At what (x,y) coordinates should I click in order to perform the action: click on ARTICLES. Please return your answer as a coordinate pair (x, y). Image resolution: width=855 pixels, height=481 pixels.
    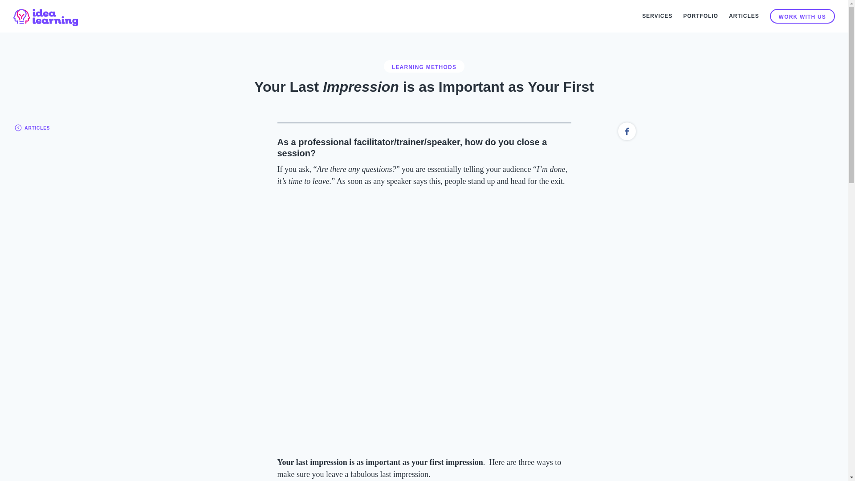
    Looking at the image, I should click on (744, 16).